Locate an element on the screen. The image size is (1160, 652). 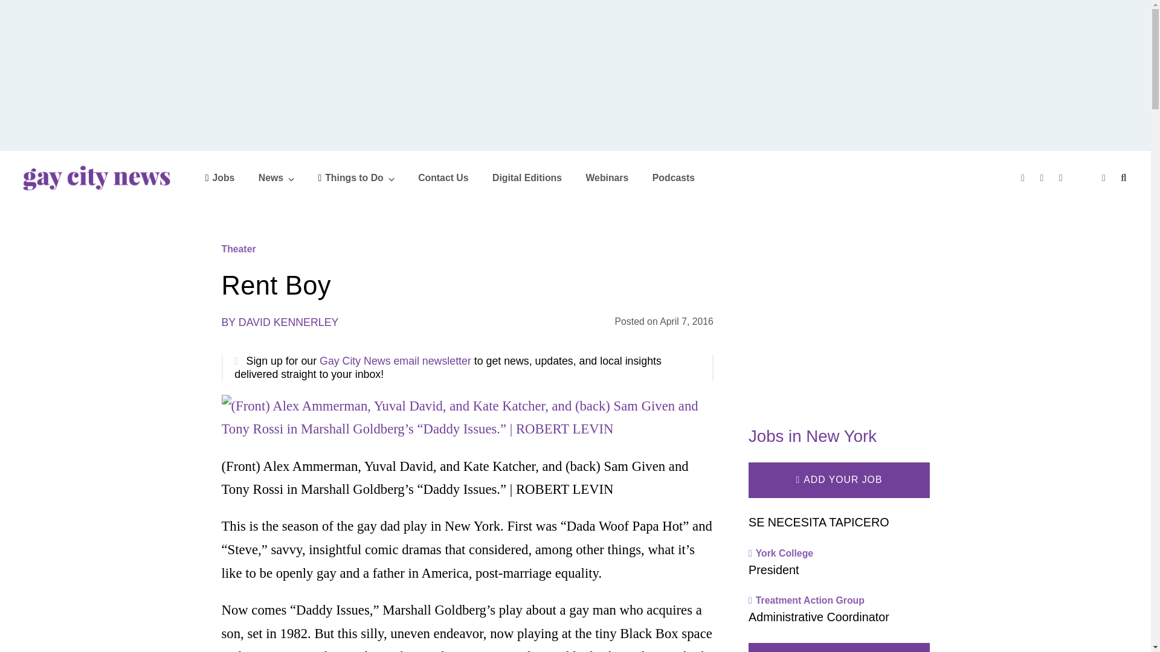
Things to Do is located at coordinates (356, 177).